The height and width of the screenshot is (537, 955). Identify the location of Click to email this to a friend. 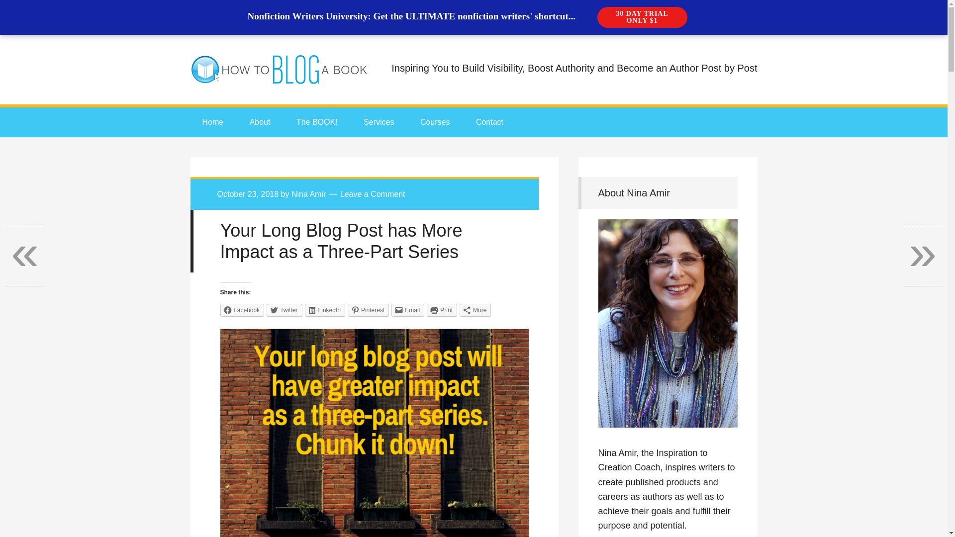
(408, 310).